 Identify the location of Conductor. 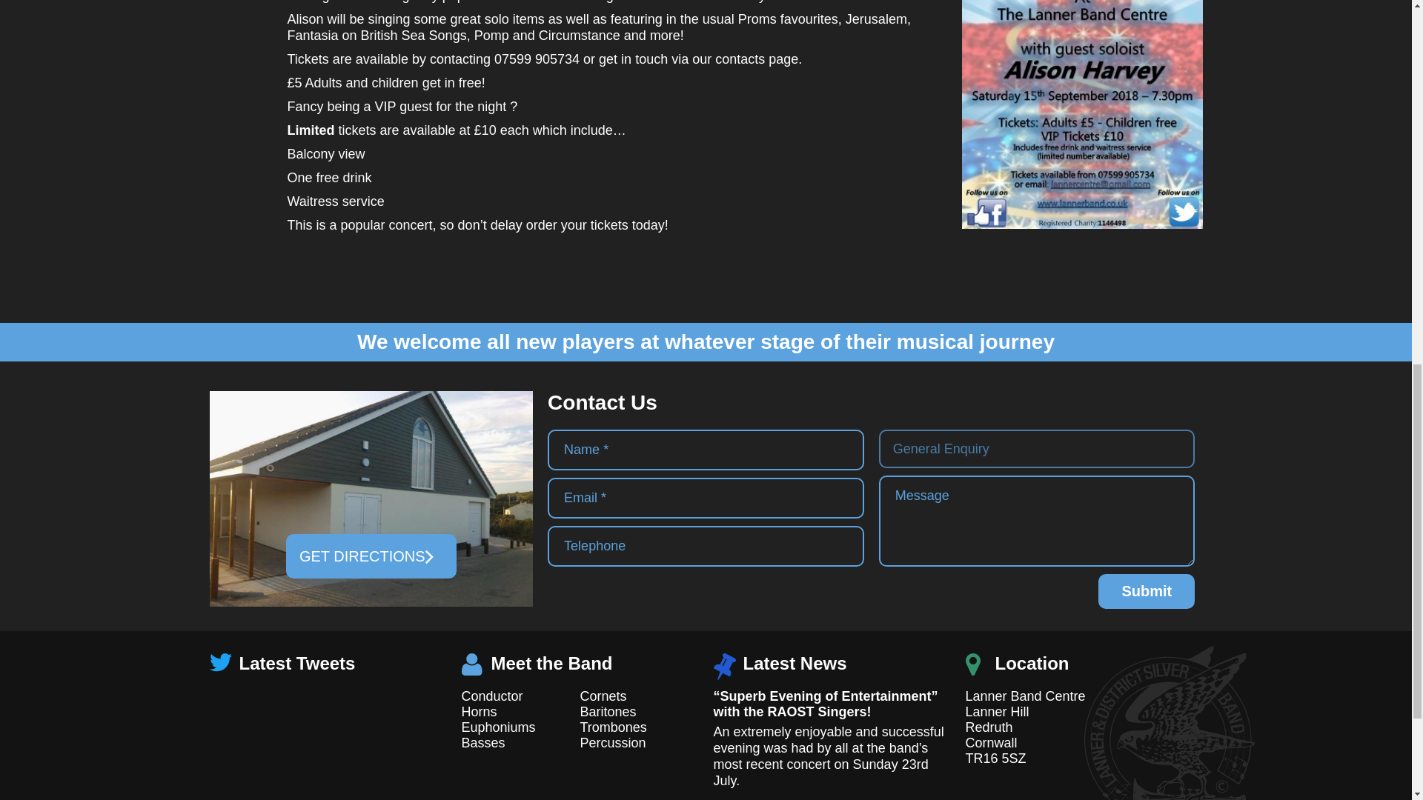
(491, 696).